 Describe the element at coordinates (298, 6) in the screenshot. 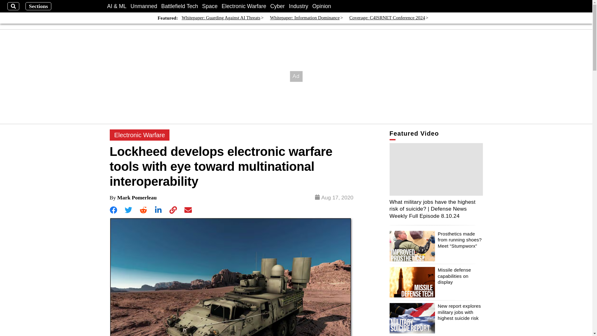

I see `Industry` at that location.